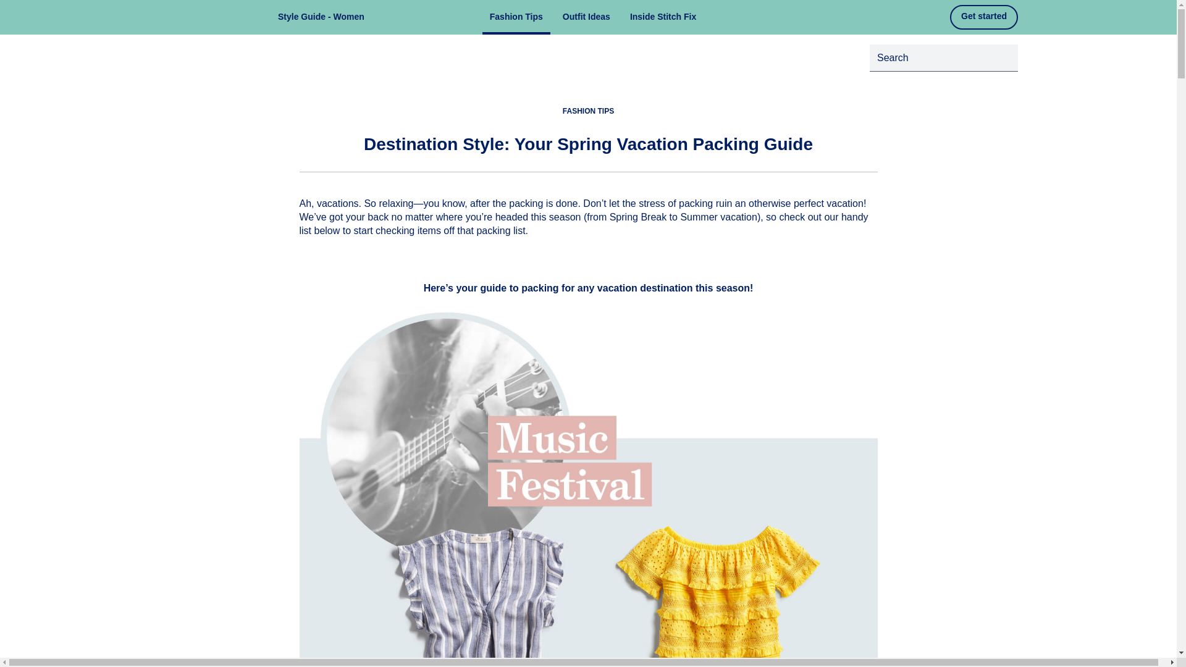 This screenshot has width=1186, height=667. What do you see at coordinates (983, 17) in the screenshot?
I see `Get started` at bounding box center [983, 17].